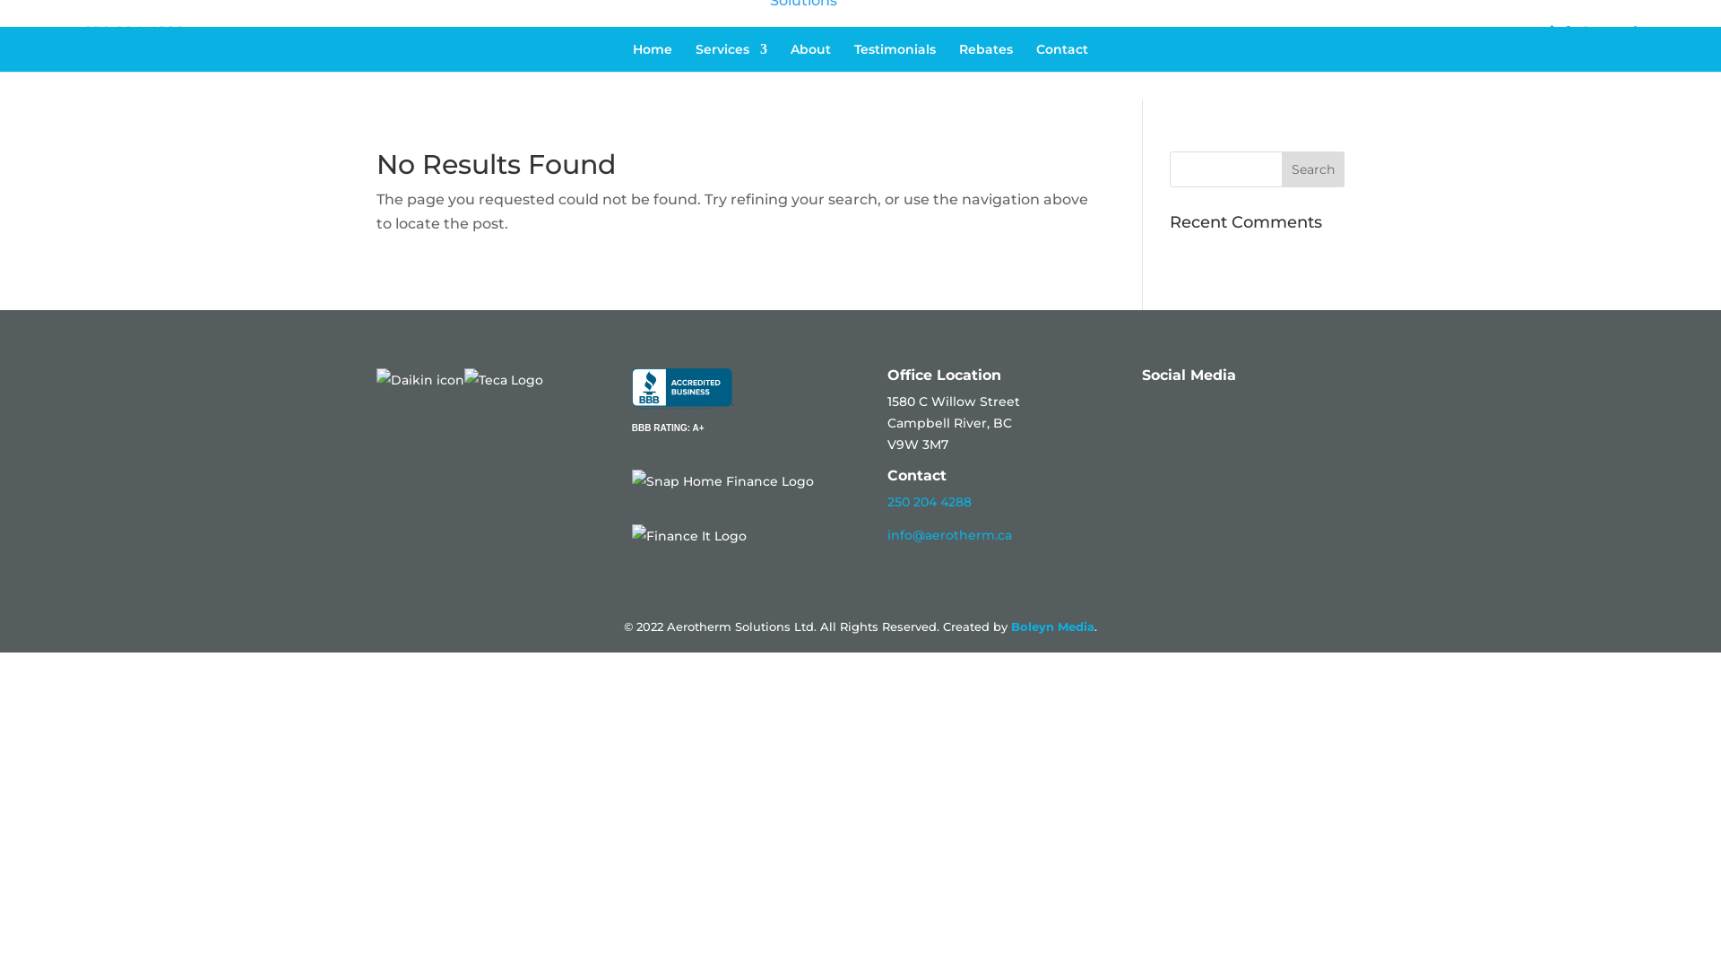 The image size is (1721, 968). What do you see at coordinates (950, 535) in the screenshot?
I see `info@aerotherm.ca` at bounding box center [950, 535].